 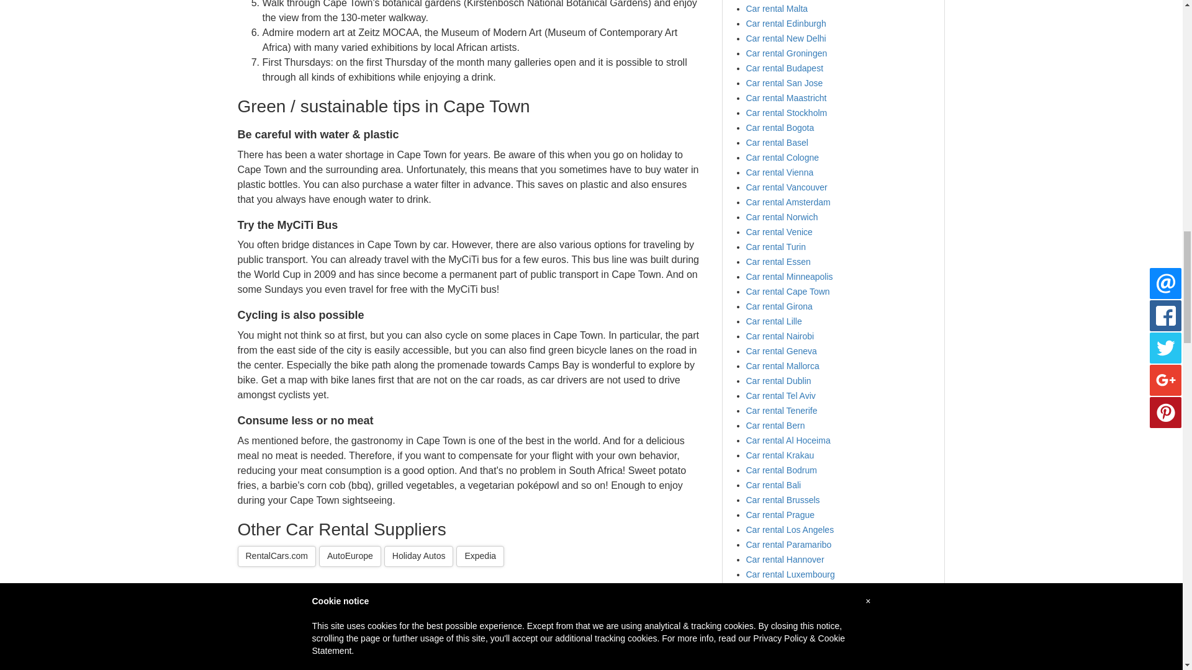 I want to click on Expedia Car rental, so click(x=481, y=556).